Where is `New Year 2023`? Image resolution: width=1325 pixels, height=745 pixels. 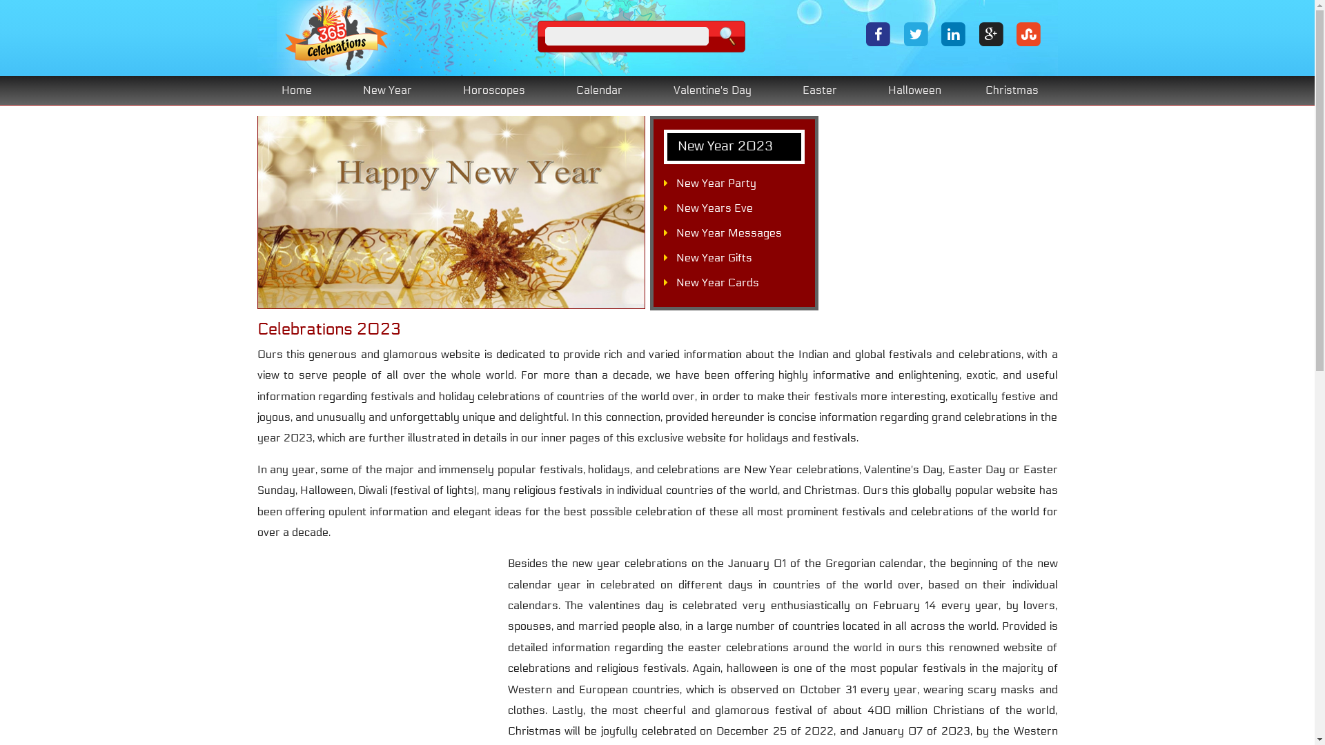
New Year 2023 is located at coordinates (725, 146).